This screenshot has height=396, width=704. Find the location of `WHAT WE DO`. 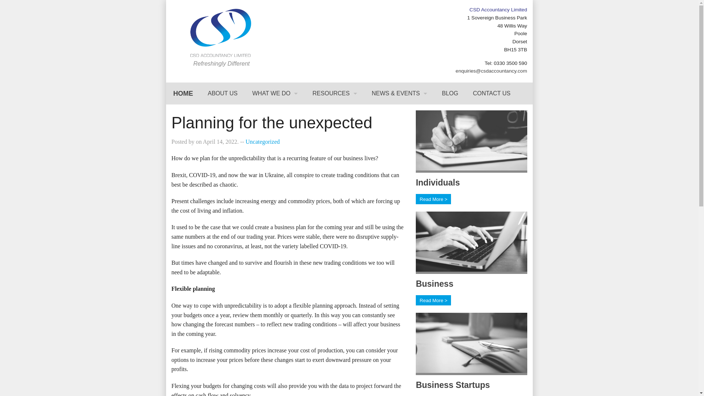

WHAT WE DO is located at coordinates (275, 93).